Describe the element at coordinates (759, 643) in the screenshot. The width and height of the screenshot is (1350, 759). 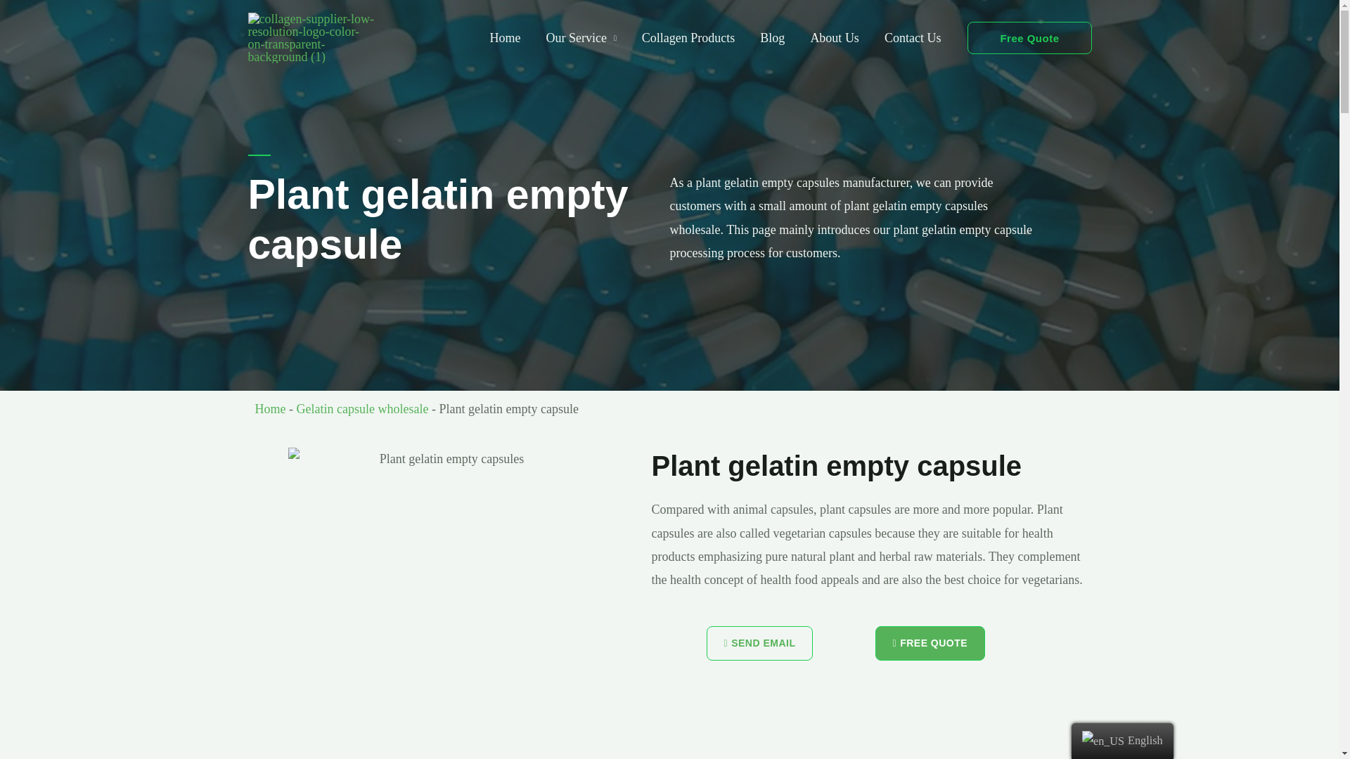
I see `SEND EMAIL` at that location.